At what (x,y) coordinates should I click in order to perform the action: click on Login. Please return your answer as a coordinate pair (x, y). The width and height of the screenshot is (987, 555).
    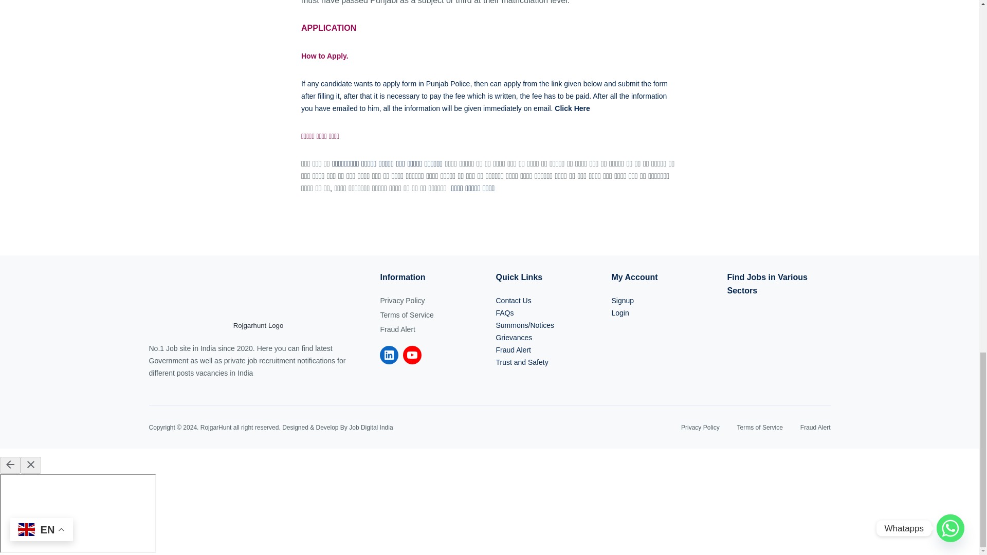
    Looking at the image, I should click on (620, 312).